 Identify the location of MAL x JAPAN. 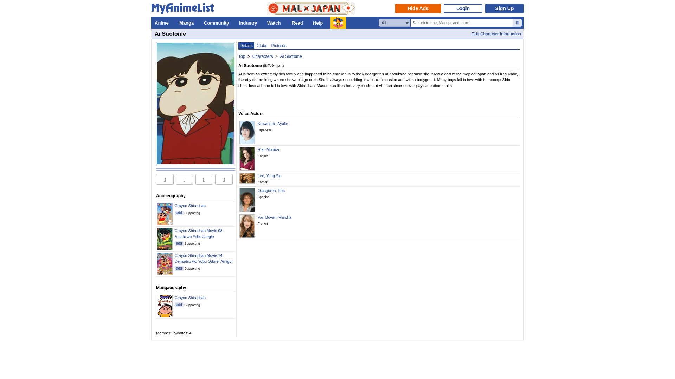
(311, 8).